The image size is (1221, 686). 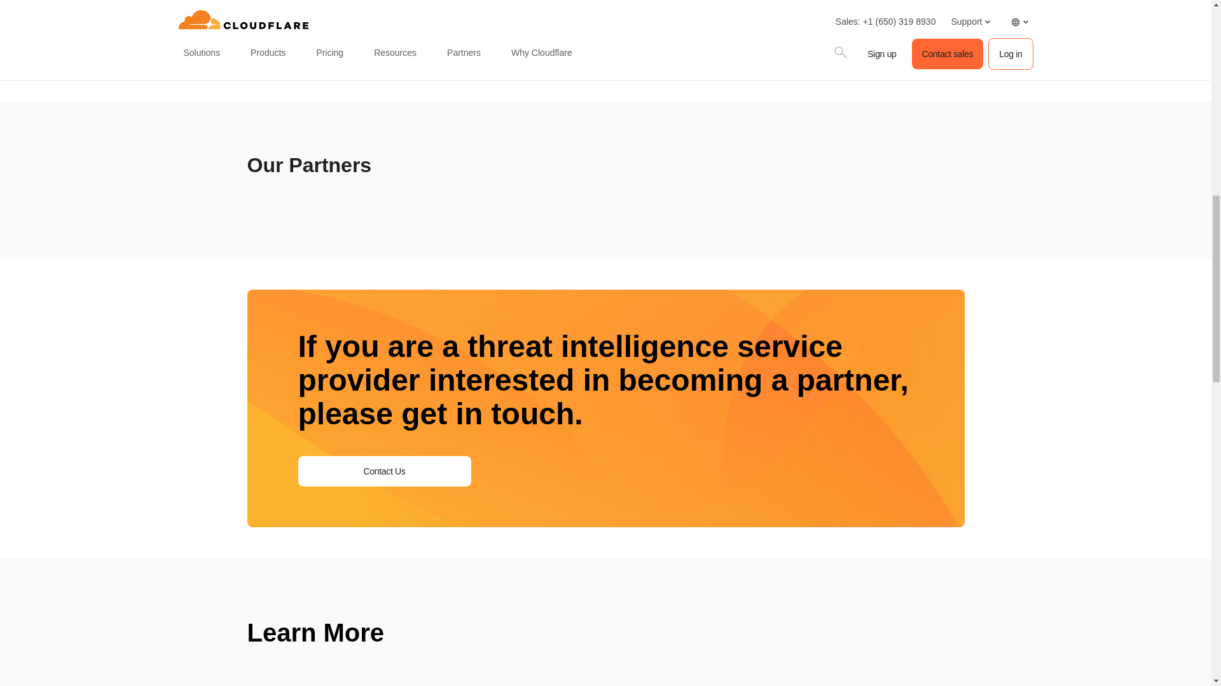 I want to click on Contact Us, so click(x=384, y=471).